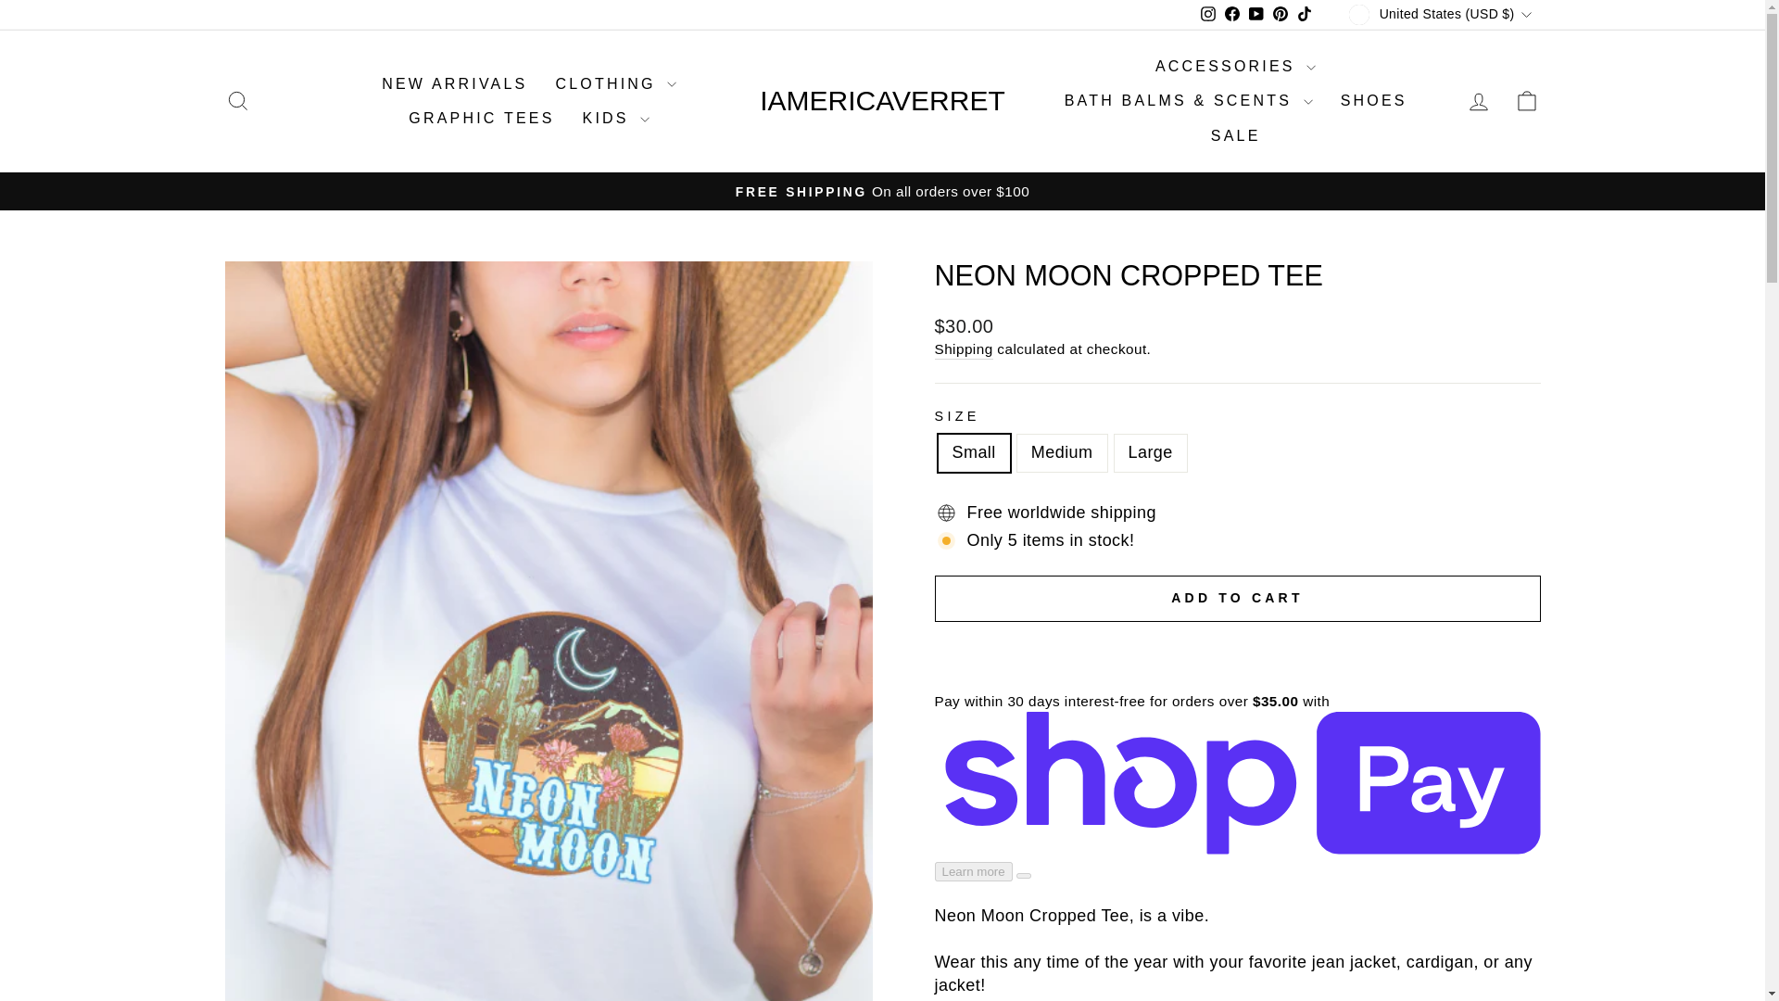 The width and height of the screenshot is (1779, 1001). I want to click on ICON-SEARCH, so click(237, 101).